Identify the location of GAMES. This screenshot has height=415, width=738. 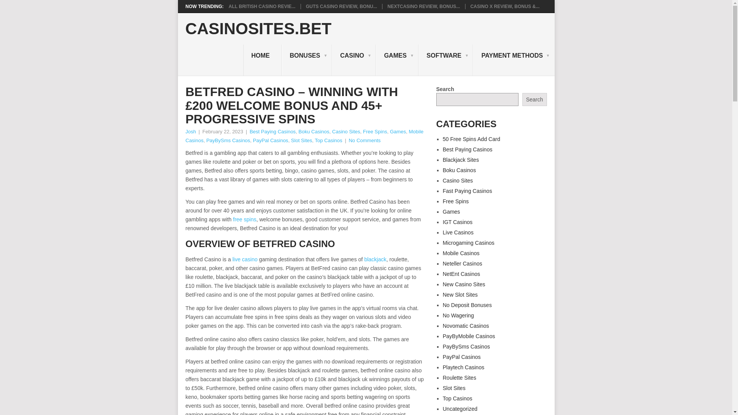
(397, 60).